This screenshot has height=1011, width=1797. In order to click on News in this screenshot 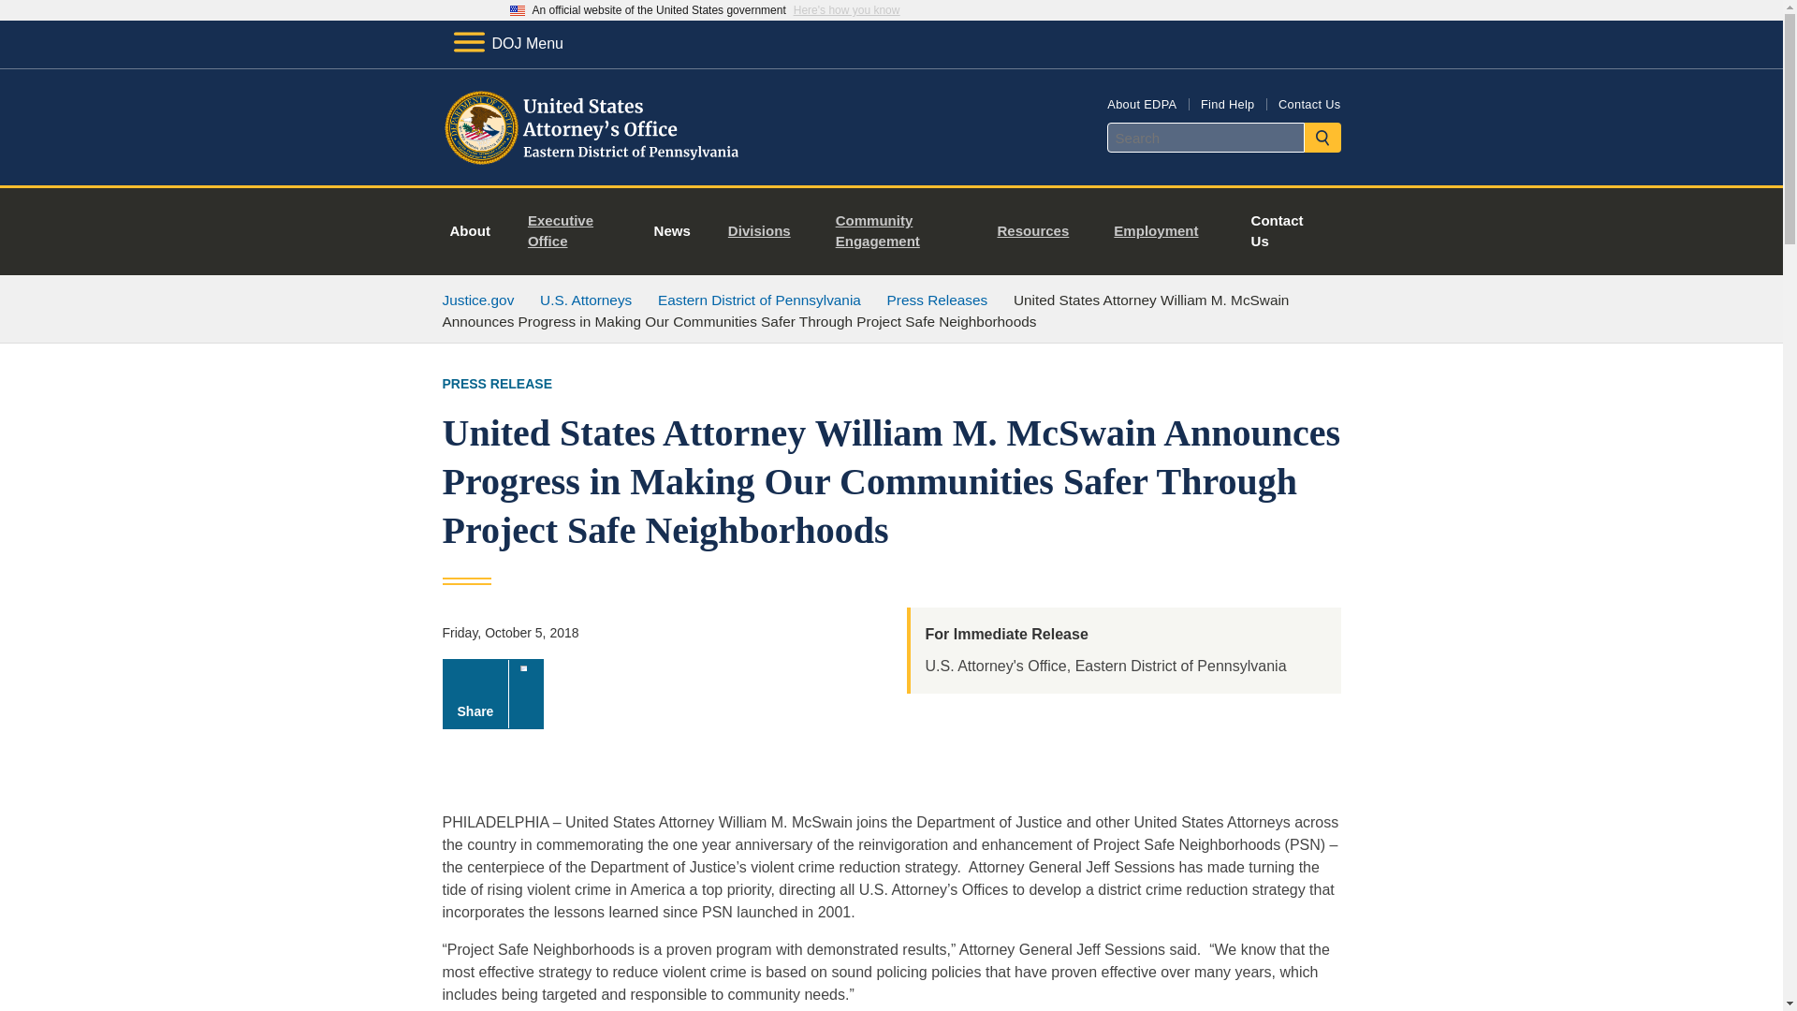, I will do `click(672, 230)`.